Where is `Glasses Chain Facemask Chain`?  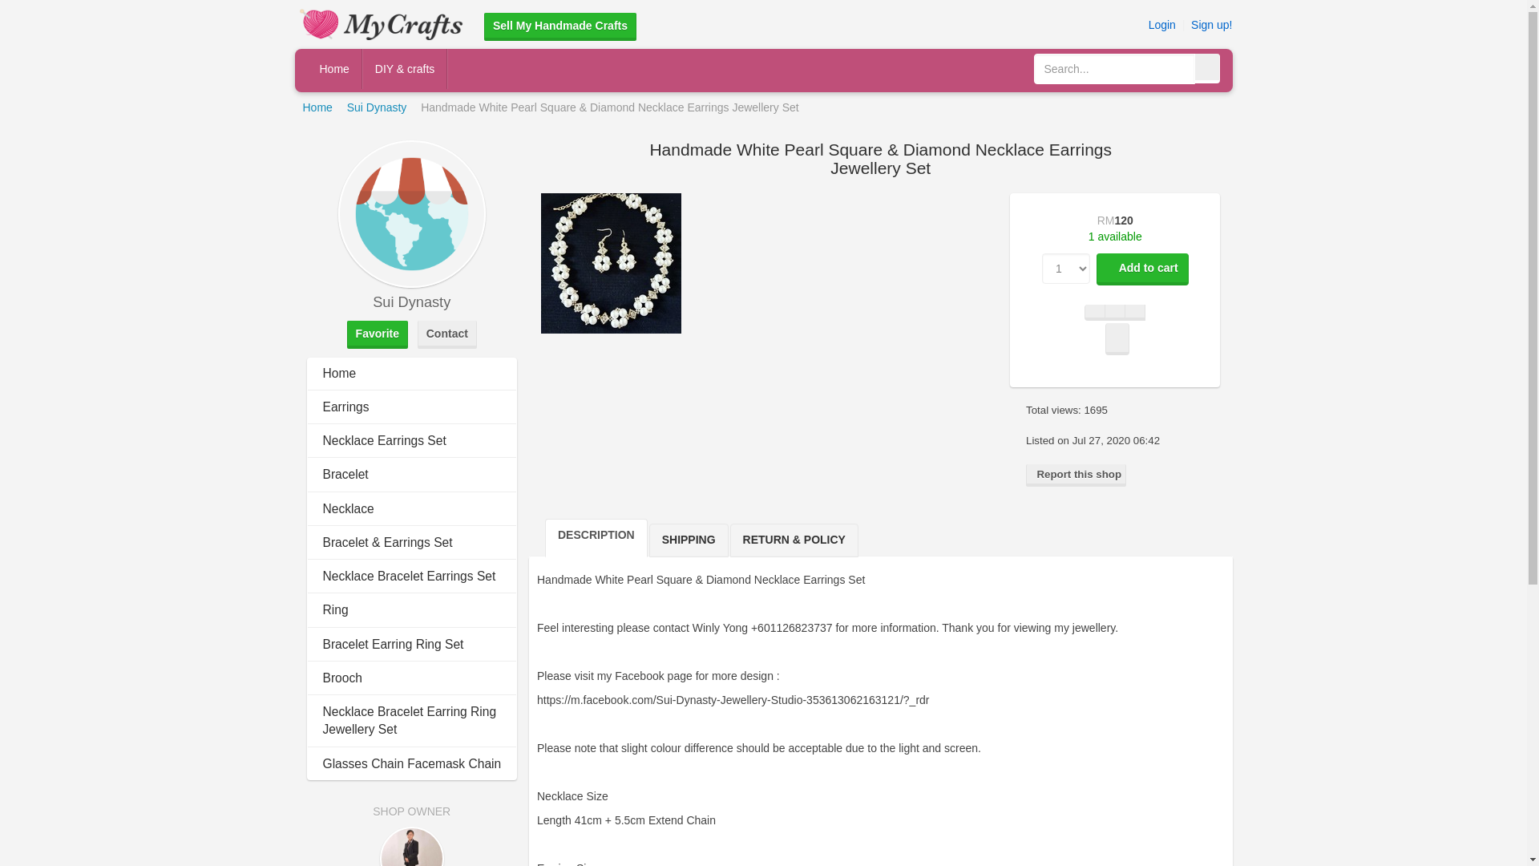 Glasses Chain Facemask Chain is located at coordinates (411, 763).